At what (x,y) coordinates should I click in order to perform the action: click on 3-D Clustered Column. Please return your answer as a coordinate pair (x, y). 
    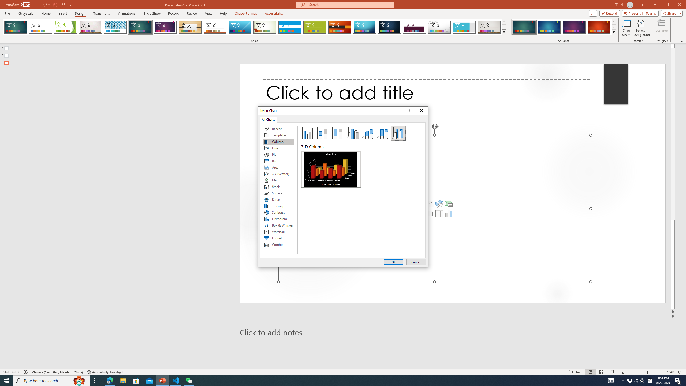
    Looking at the image, I should click on (353, 133).